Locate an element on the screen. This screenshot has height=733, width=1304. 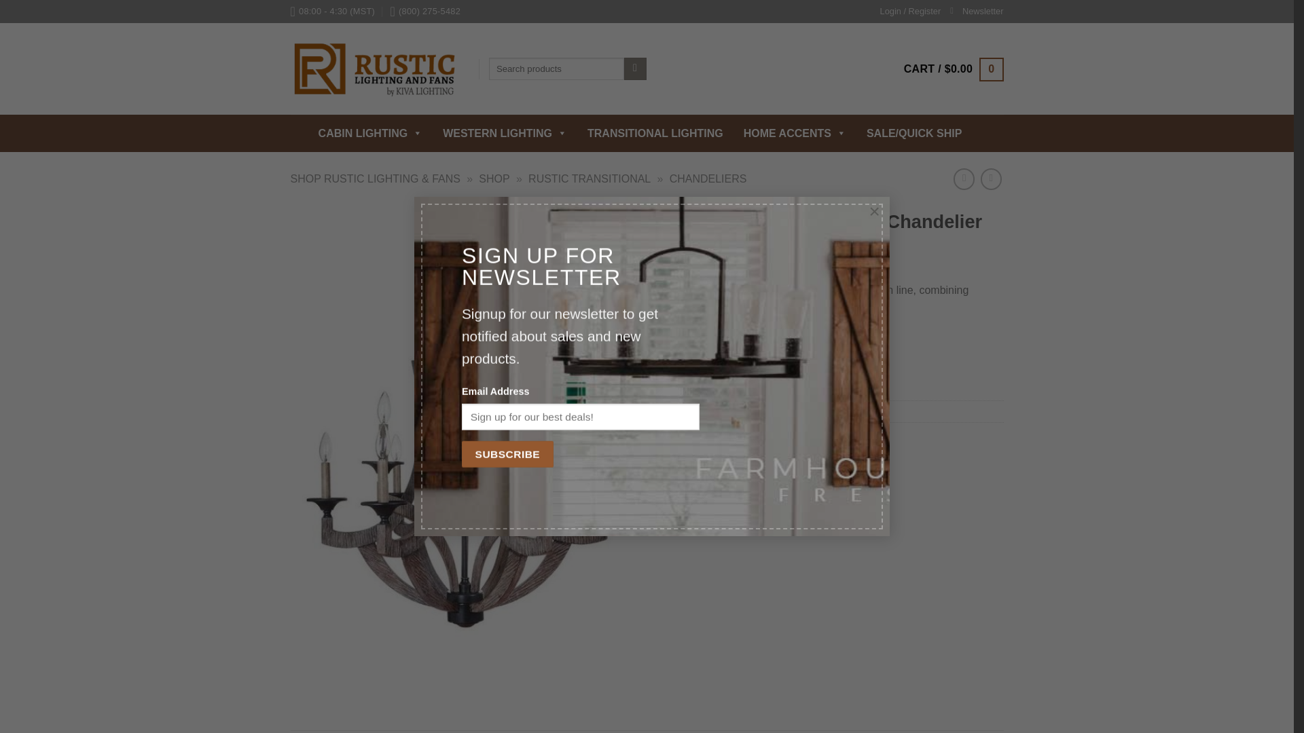
CABIN LIGHTING is located at coordinates (374, 133).